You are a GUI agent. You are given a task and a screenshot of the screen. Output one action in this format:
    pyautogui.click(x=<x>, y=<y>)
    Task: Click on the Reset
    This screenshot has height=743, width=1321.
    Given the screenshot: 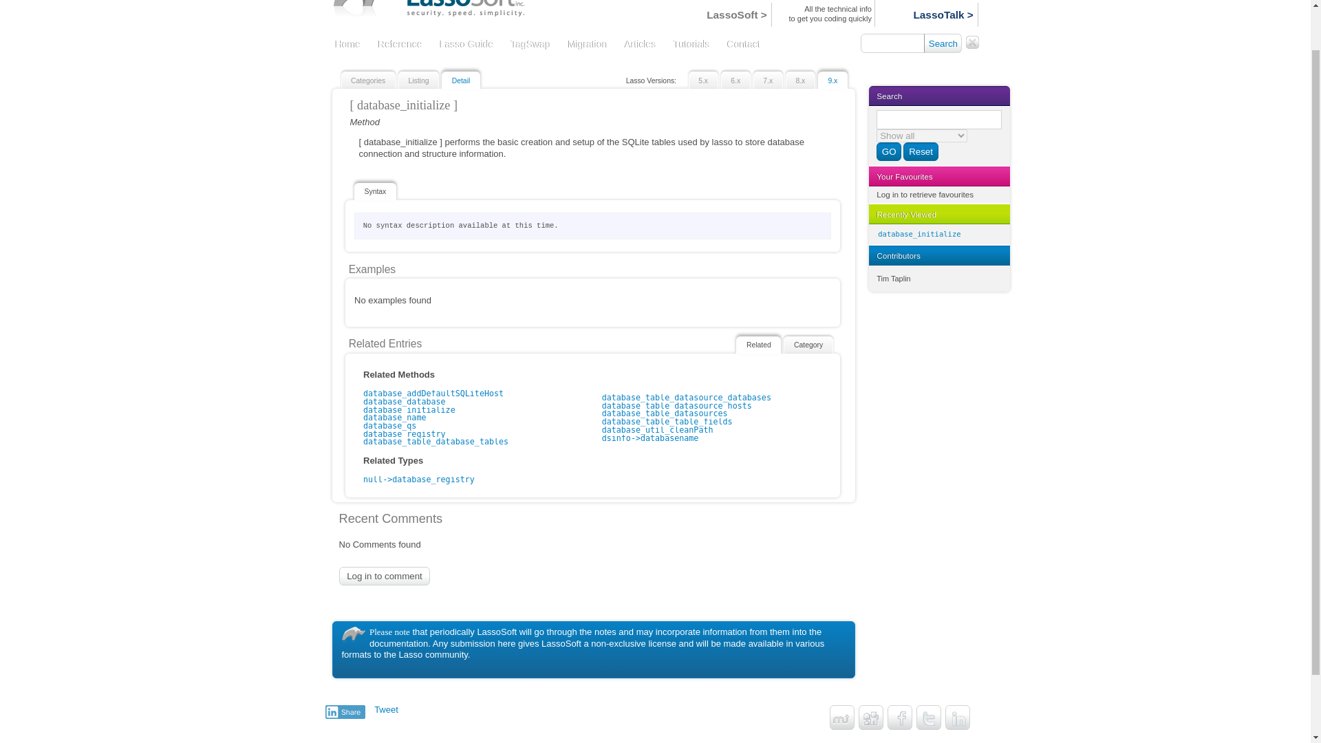 What is the action you would take?
    pyautogui.click(x=921, y=152)
    